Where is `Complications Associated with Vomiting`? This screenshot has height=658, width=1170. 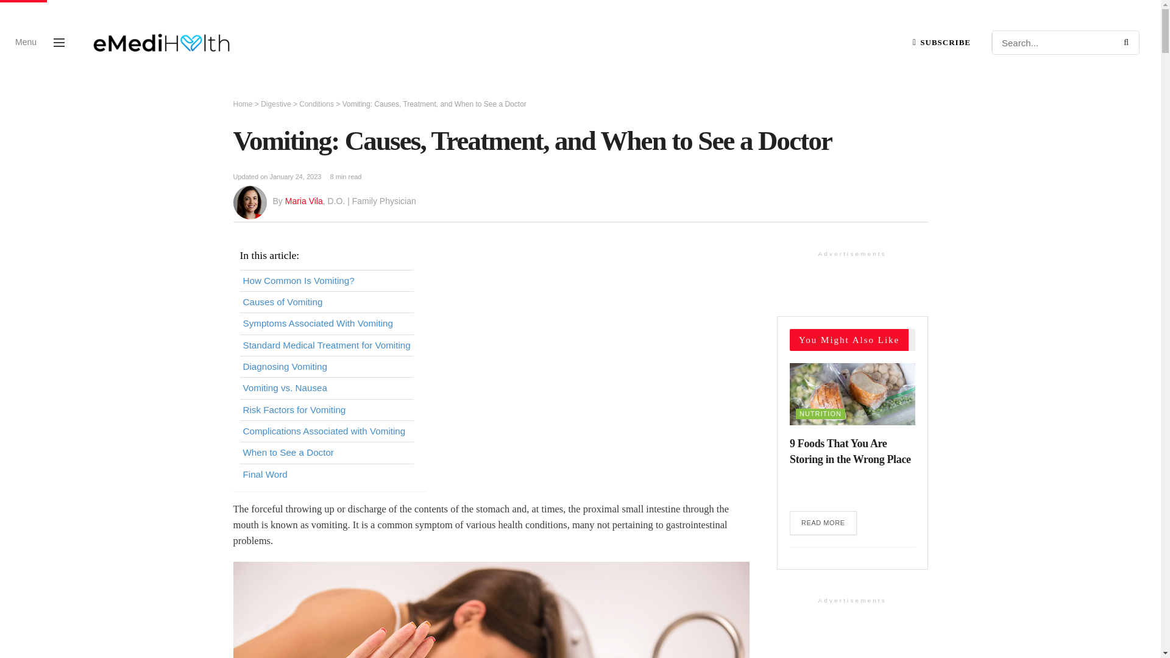
Complications Associated with Vomiting is located at coordinates (323, 431).